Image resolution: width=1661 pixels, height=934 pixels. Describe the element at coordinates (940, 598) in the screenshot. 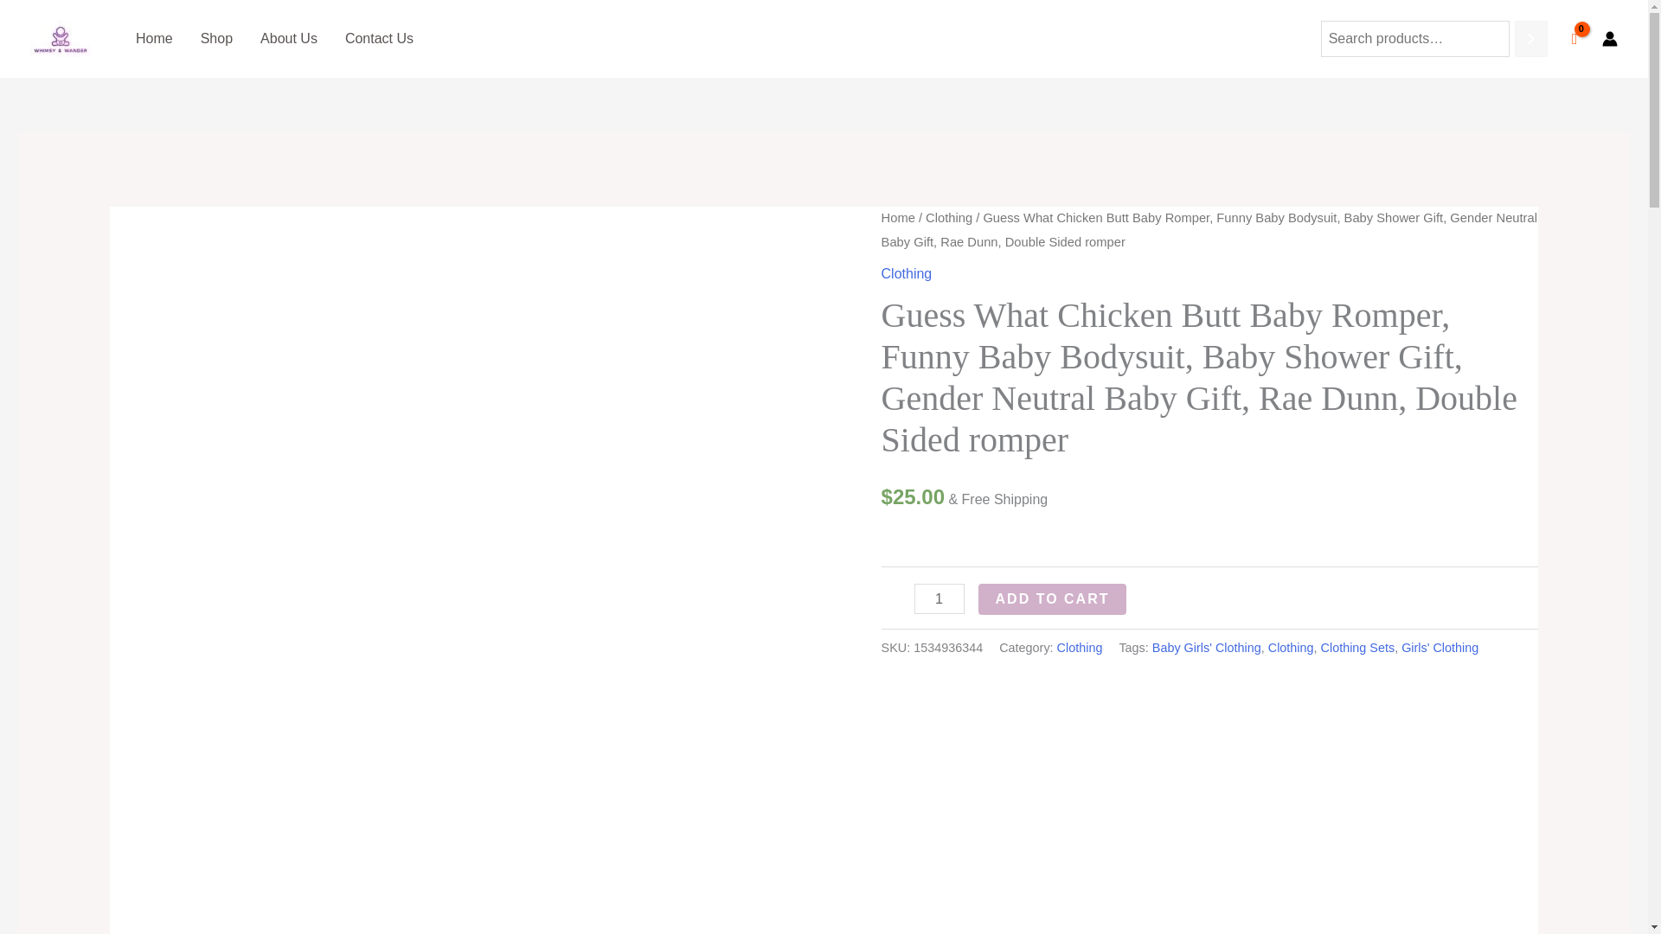

I see `1` at that location.